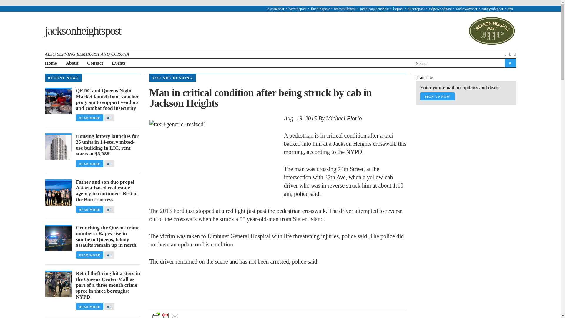 The image size is (565, 318). I want to click on rockawaypost, so click(466, 8).